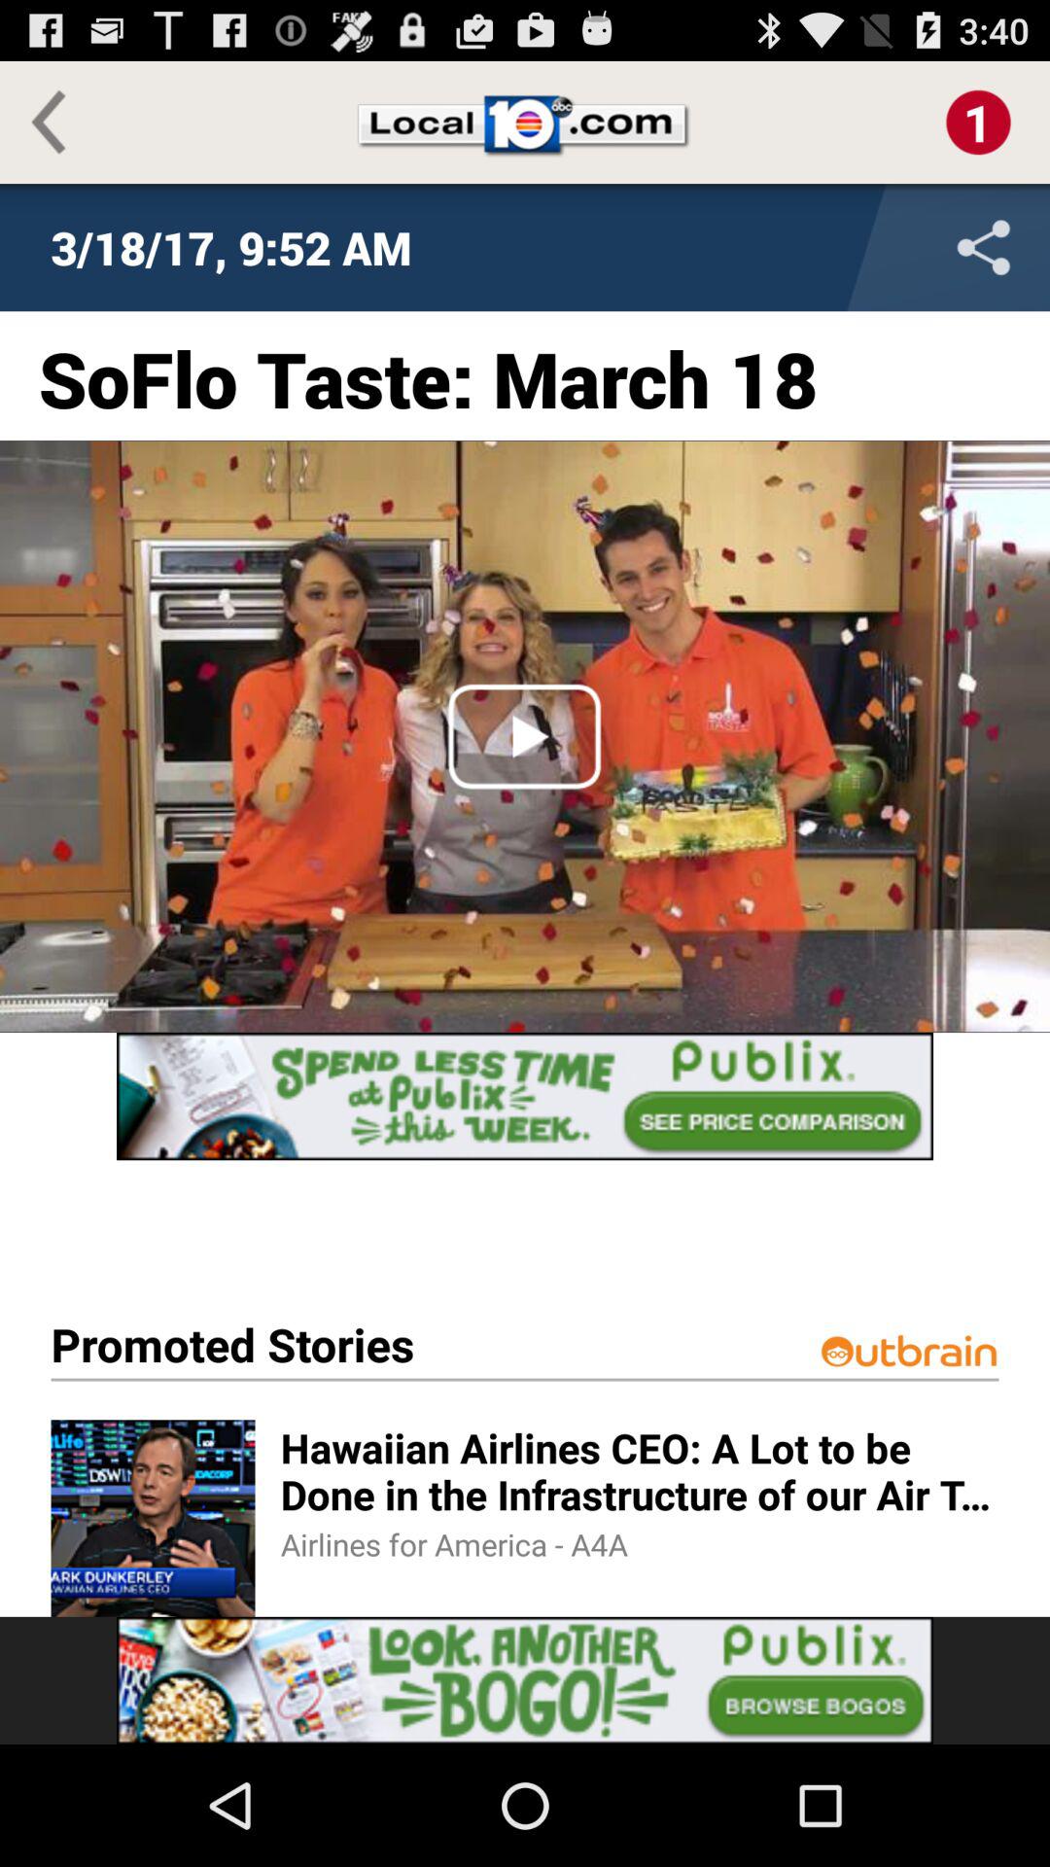 This screenshot has height=1867, width=1050. What do you see at coordinates (525, 1680) in the screenshot?
I see `advertisement` at bounding box center [525, 1680].